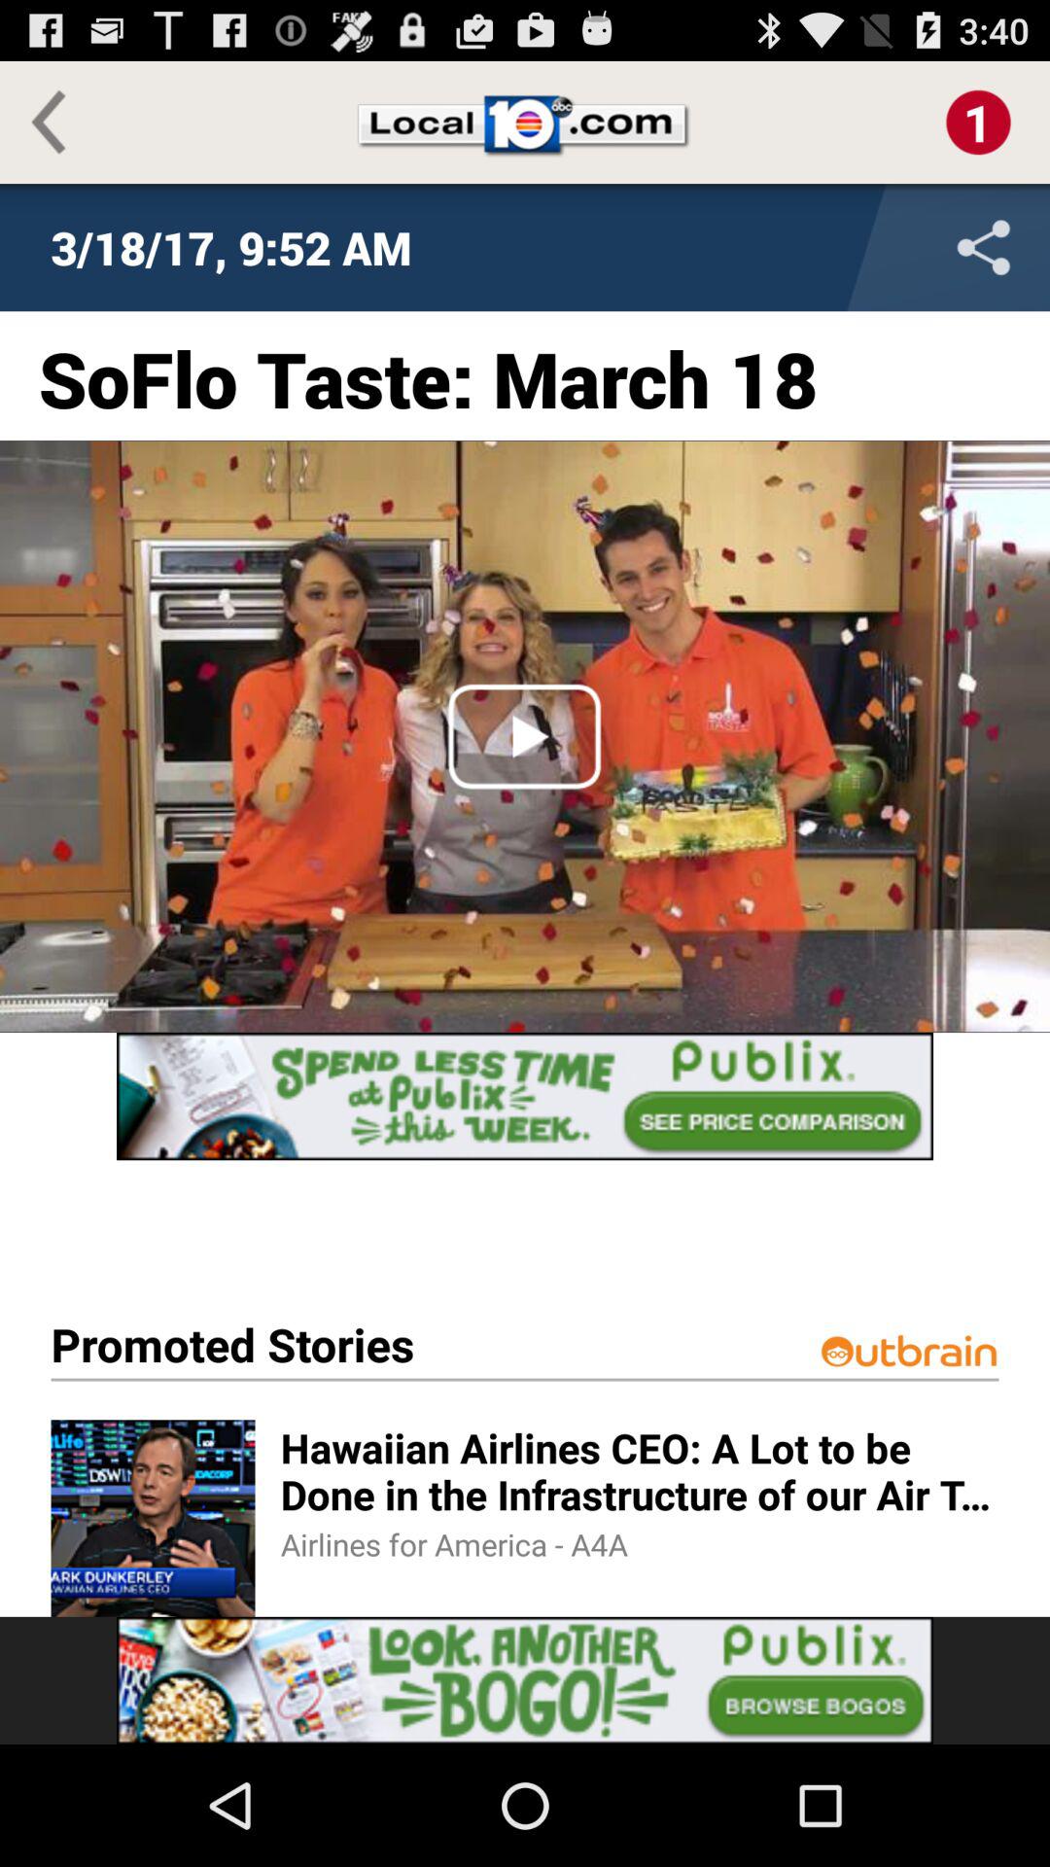 This screenshot has height=1867, width=1050. What do you see at coordinates (525, 1680) in the screenshot?
I see `advertisement` at bounding box center [525, 1680].